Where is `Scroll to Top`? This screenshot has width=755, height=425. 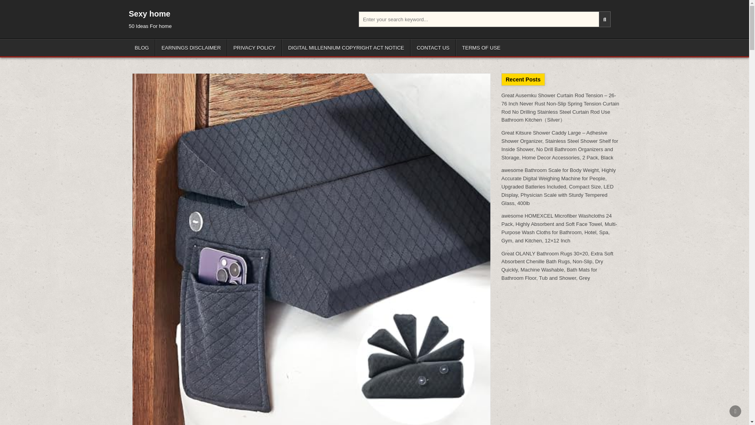
Scroll to Top is located at coordinates (735, 411).